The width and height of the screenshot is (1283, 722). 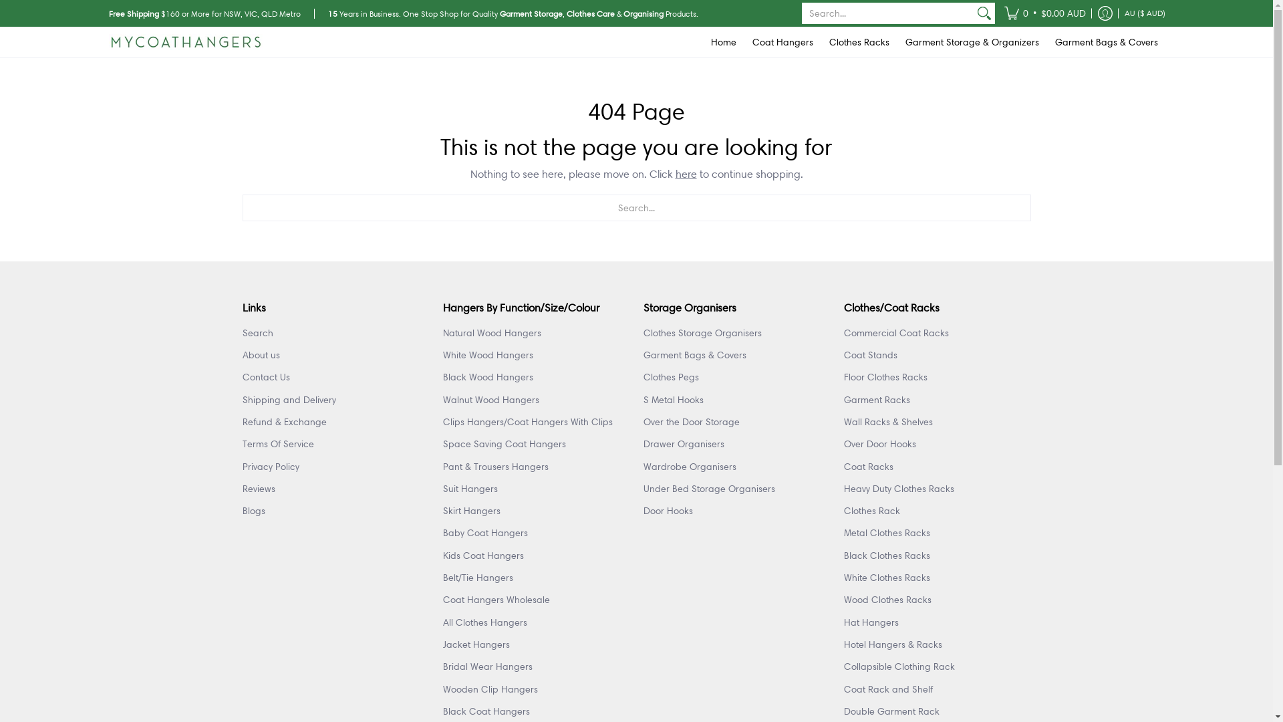 I want to click on Hotel Hangers & Racks, so click(x=893, y=644).